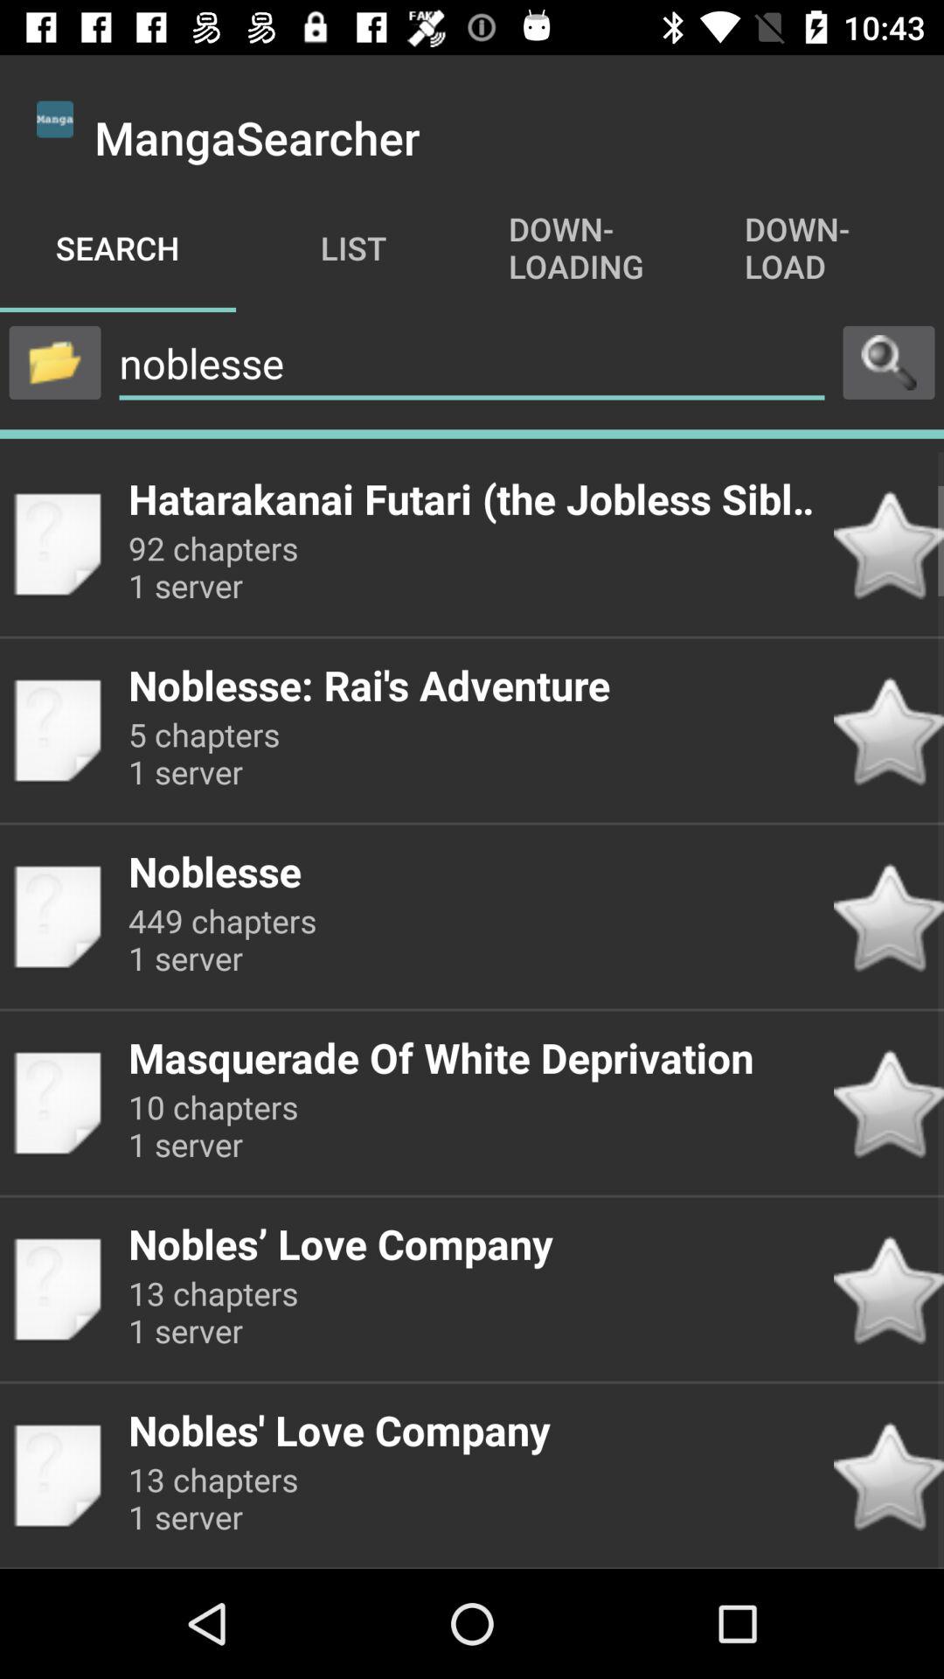 This screenshot has height=1679, width=944. I want to click on open files, so click(55, 362).